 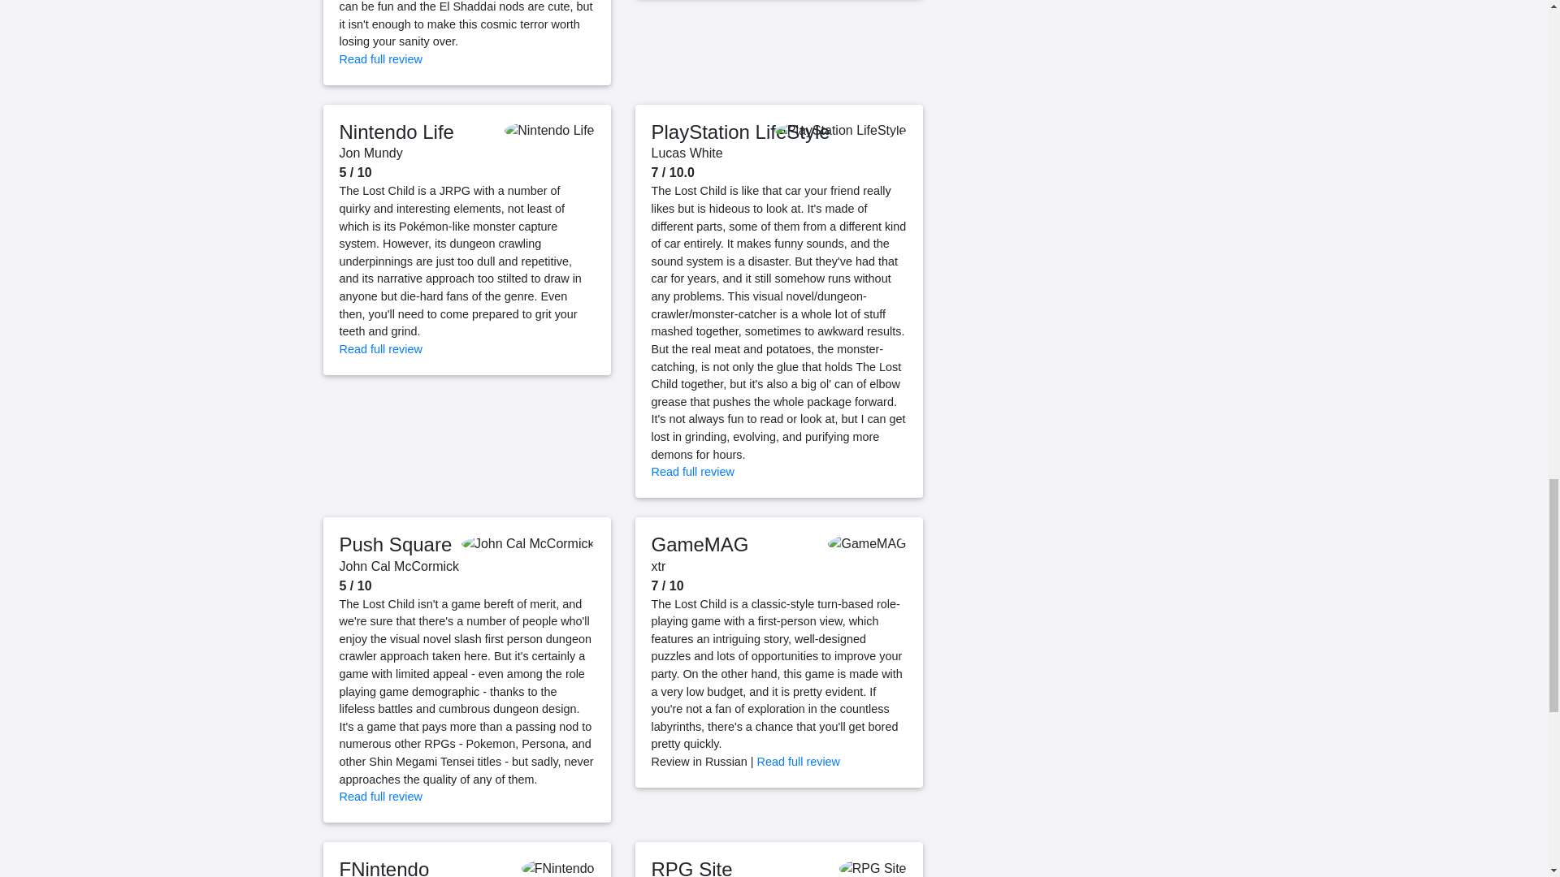 What do you see at coordinates (370, 153) in the screenshot?
I see `Jon Mundy` at bounding box center [370, 153].